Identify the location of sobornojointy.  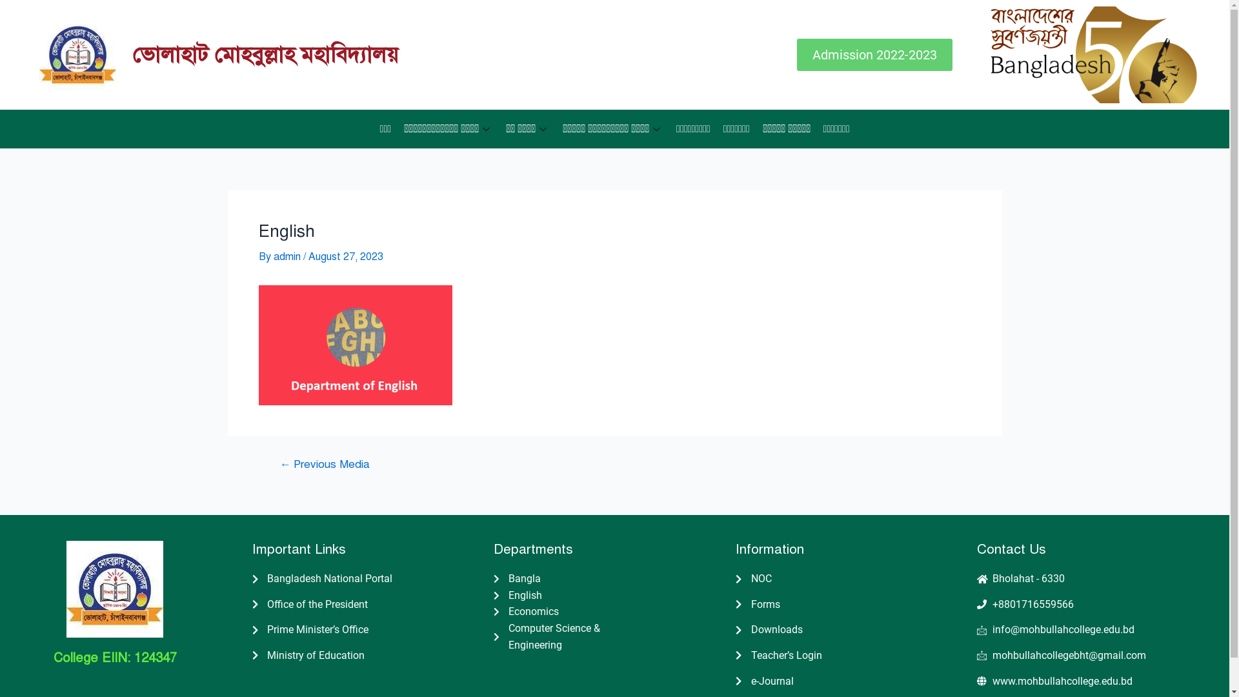
(1094, 55).